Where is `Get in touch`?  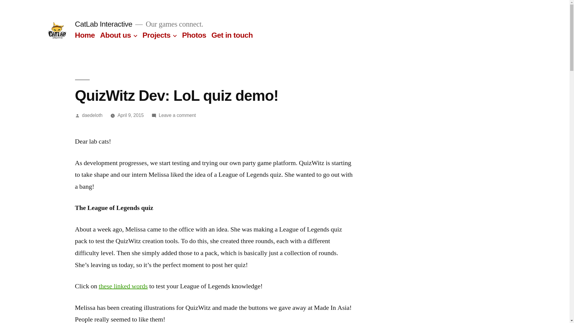
Get in touch is located at coordinates (232, 35).